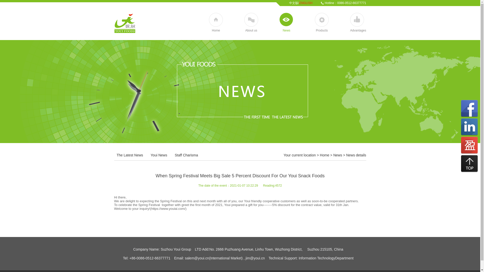  Describe the element at coordinates (130, 155) in the screenshot. I see `The Latest News` at that location.